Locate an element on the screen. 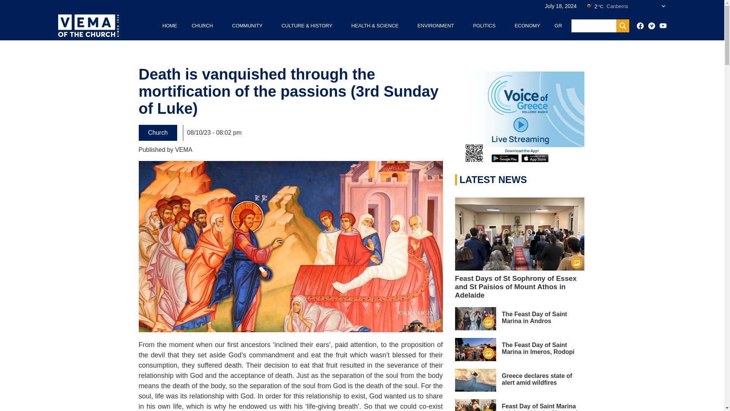 This screenshot has width=730, height=411. Church is located at coordinates (158, 133).